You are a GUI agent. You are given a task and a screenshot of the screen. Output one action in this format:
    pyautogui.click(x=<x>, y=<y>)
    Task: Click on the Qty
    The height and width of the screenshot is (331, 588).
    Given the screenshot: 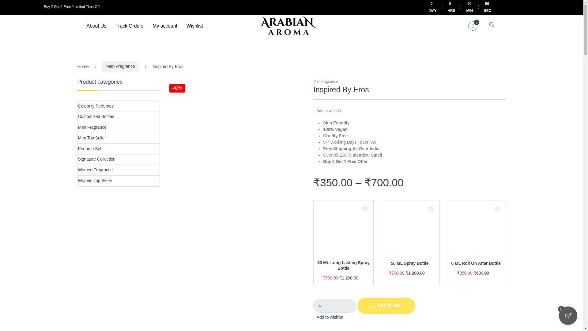 What is the action you would take?
    pyautogui.click(x=335, y=306)
    